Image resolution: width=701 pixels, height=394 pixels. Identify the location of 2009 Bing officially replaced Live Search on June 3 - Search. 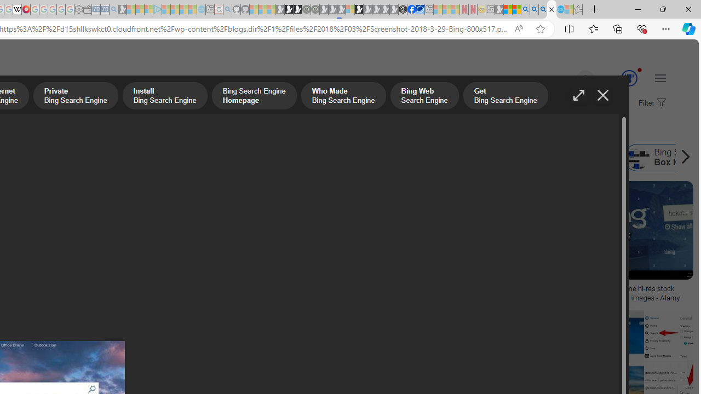
(534, 10).